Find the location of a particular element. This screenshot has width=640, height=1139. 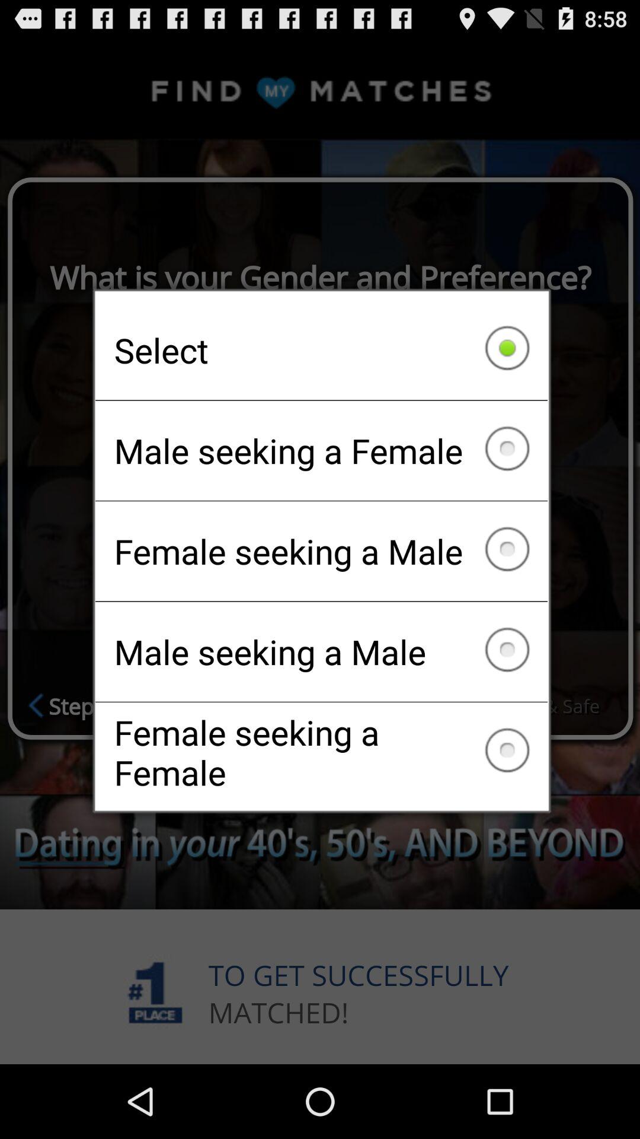

turn off the checkbox above the male seeking a icon is located at coordinates (321, 350).